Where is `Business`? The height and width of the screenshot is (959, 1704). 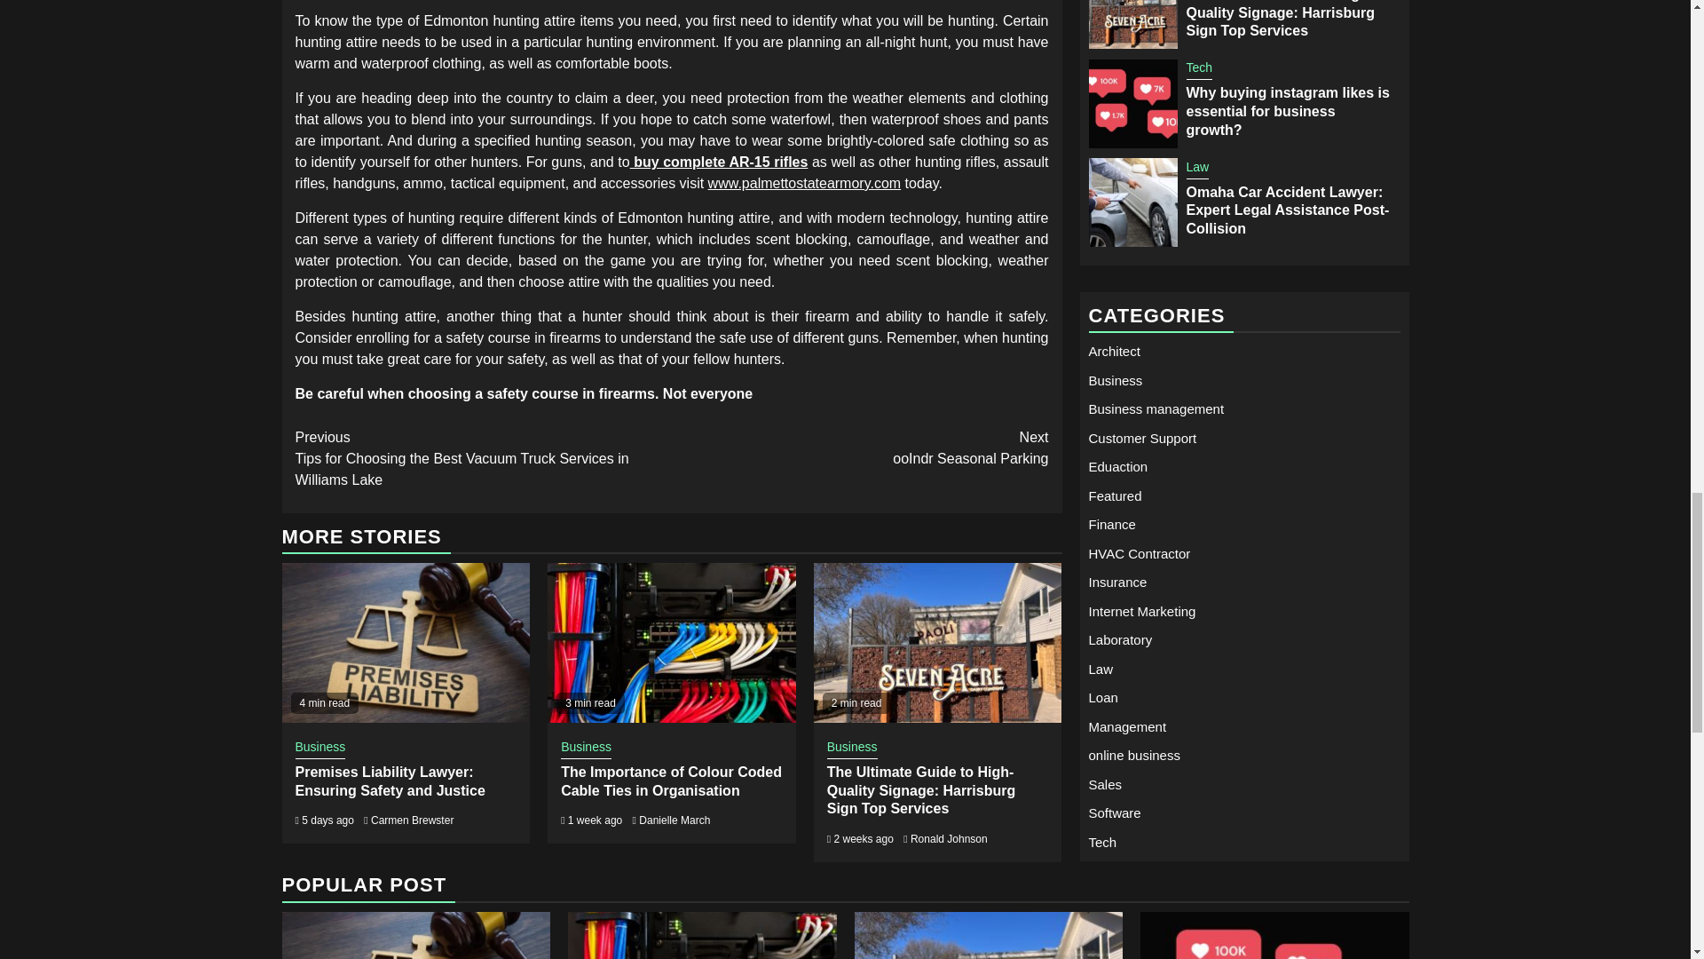 Business is located at coordinates (319, 748).